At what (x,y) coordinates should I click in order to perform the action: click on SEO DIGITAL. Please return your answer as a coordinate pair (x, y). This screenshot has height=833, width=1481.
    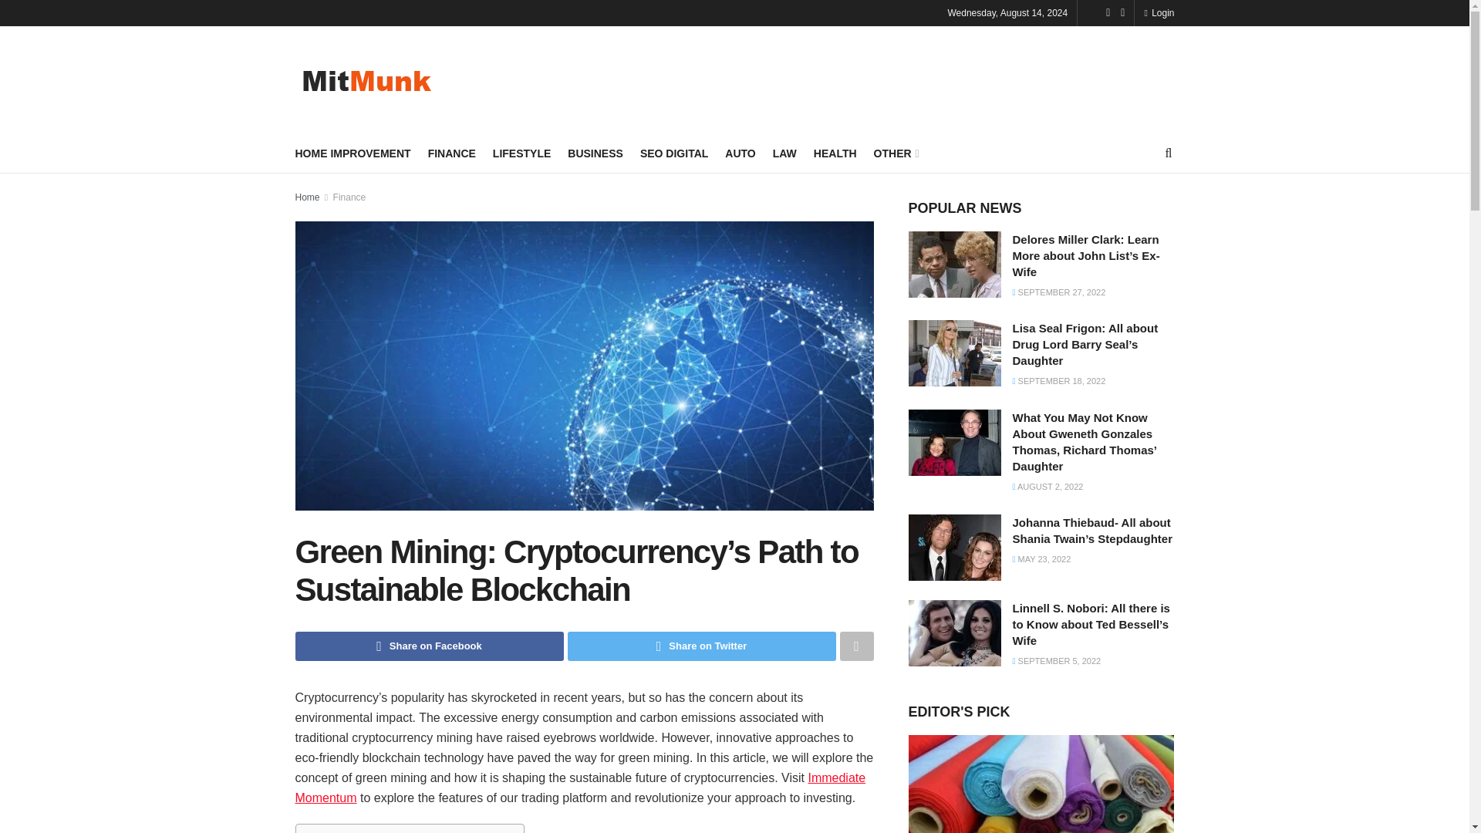
    Looking at the image, I should click on (673, 153).